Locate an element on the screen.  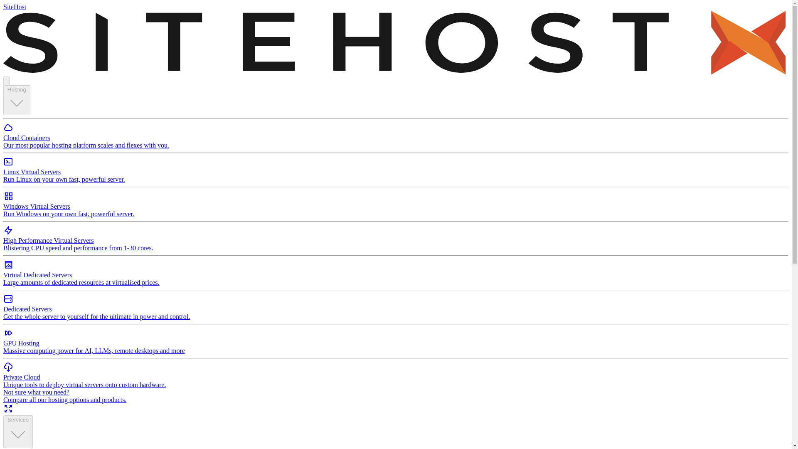
Services is located at coordinates (17, 432).